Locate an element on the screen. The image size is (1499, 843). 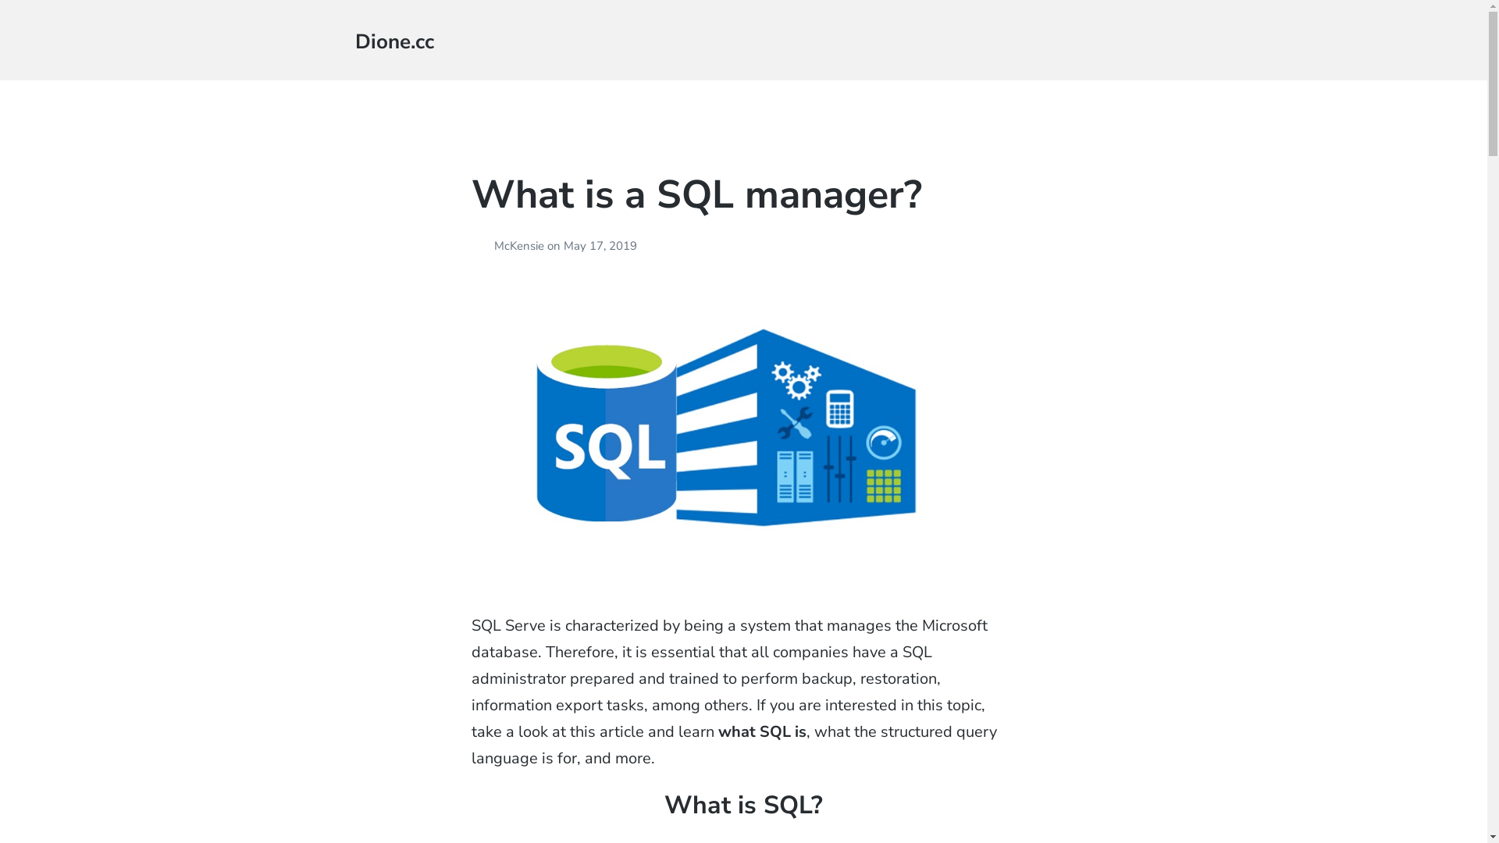
McKensie is located at coordinates (521, 246).